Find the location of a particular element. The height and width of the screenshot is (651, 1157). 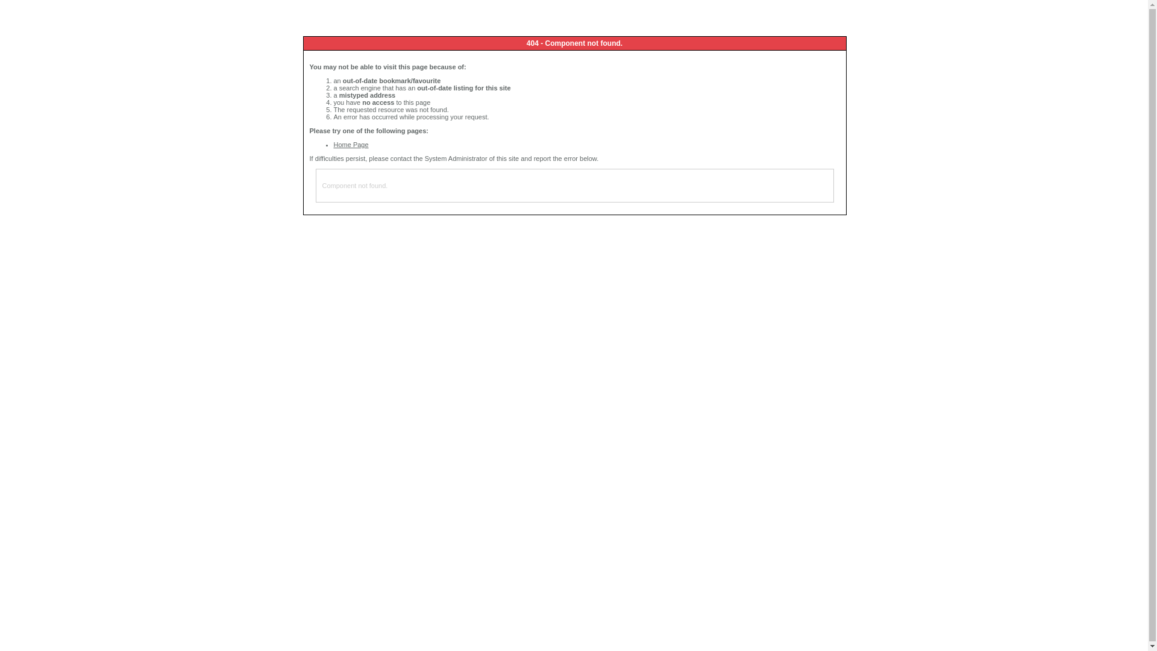

Home Page is located at coordinates (351, 145).